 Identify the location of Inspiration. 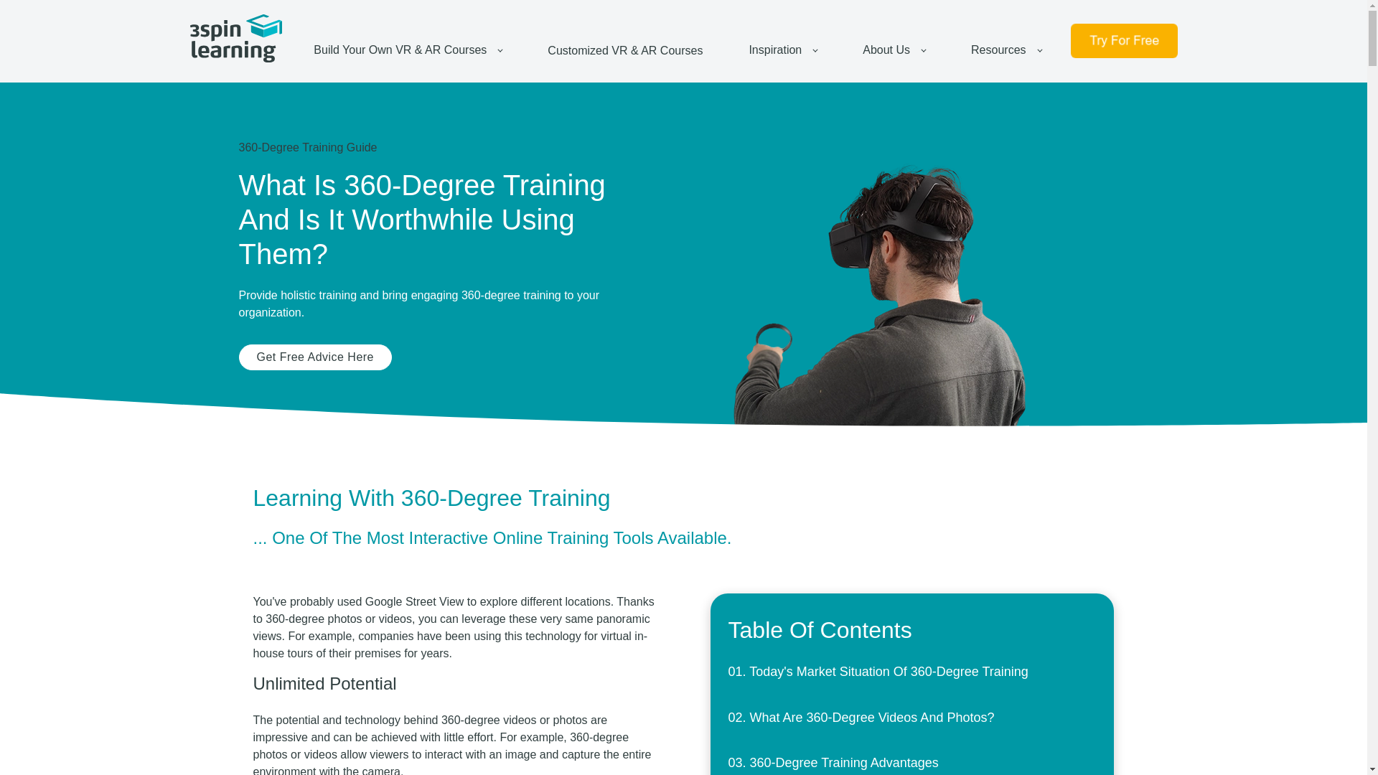
(782, 50).